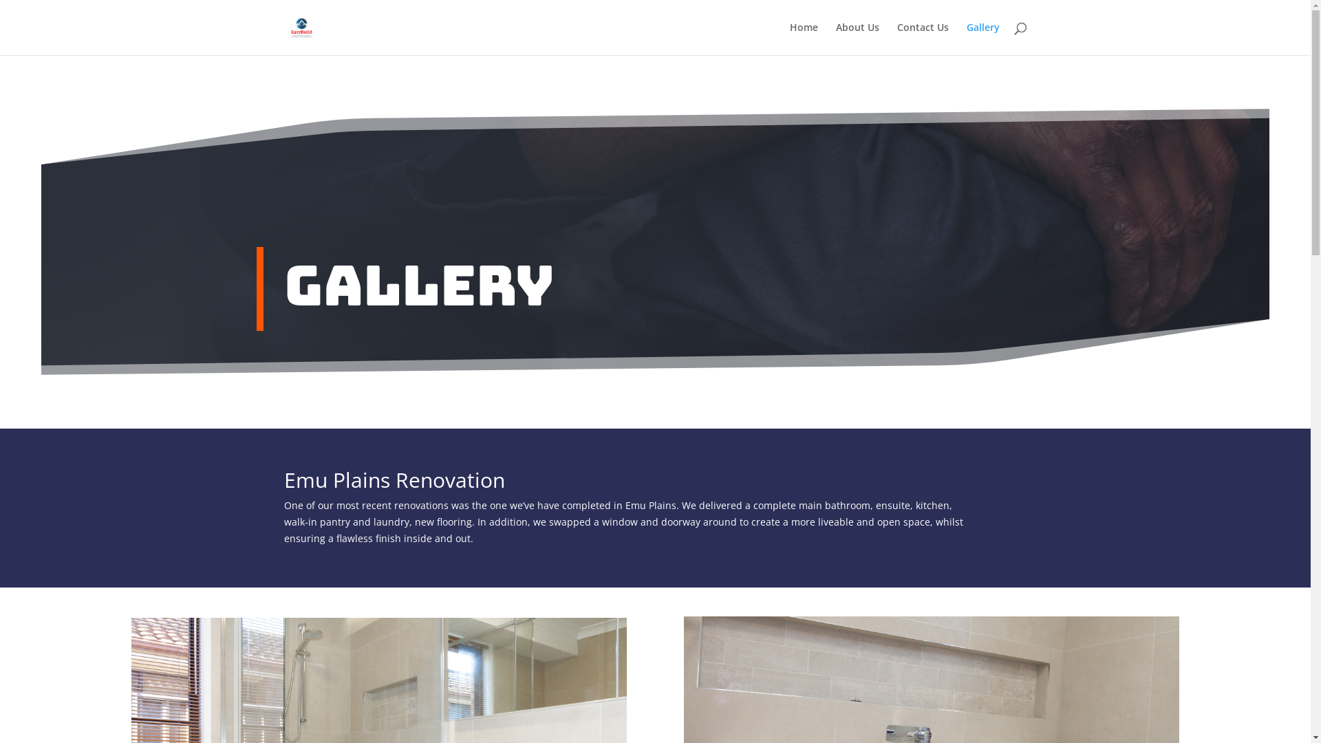 Image resolution: width=1321 pixels, height=743 pixels. What do you see at coordinates (804, 39) in the screenshot?
I see `Home` at bounding box center [804, 39].